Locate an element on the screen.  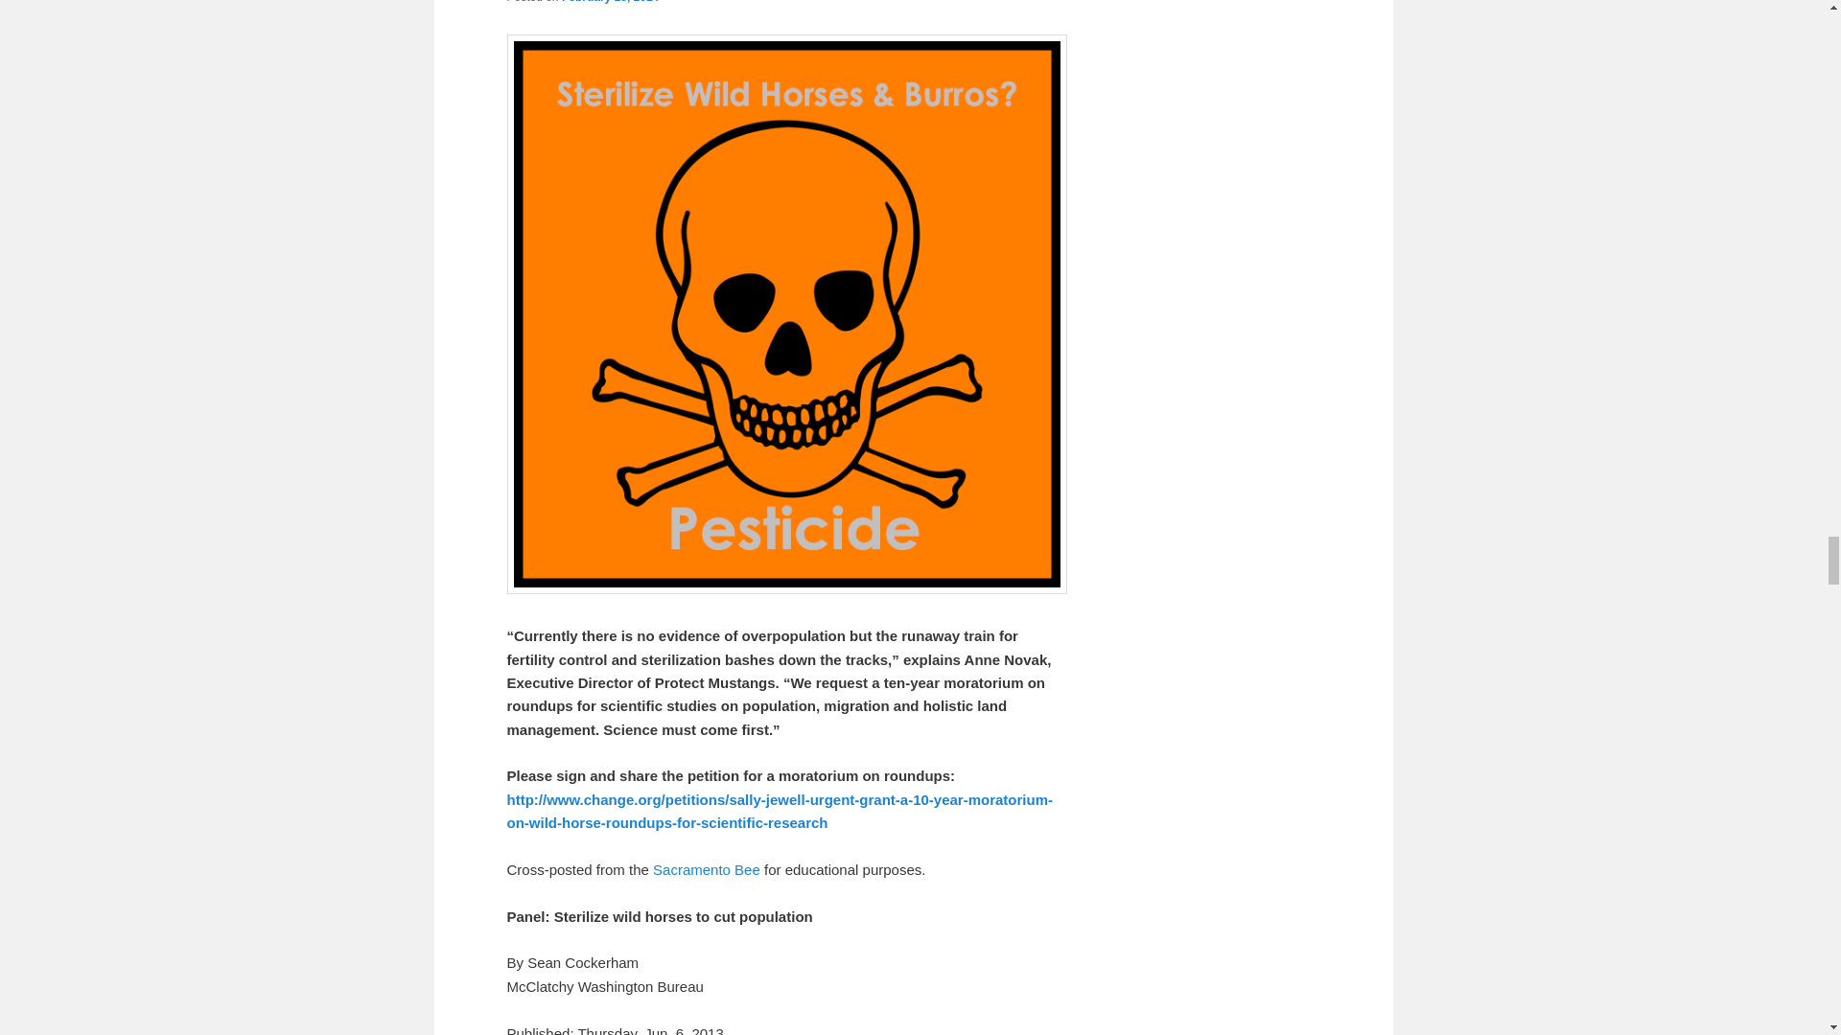
12:48 am is located at coordinates (610, 2).